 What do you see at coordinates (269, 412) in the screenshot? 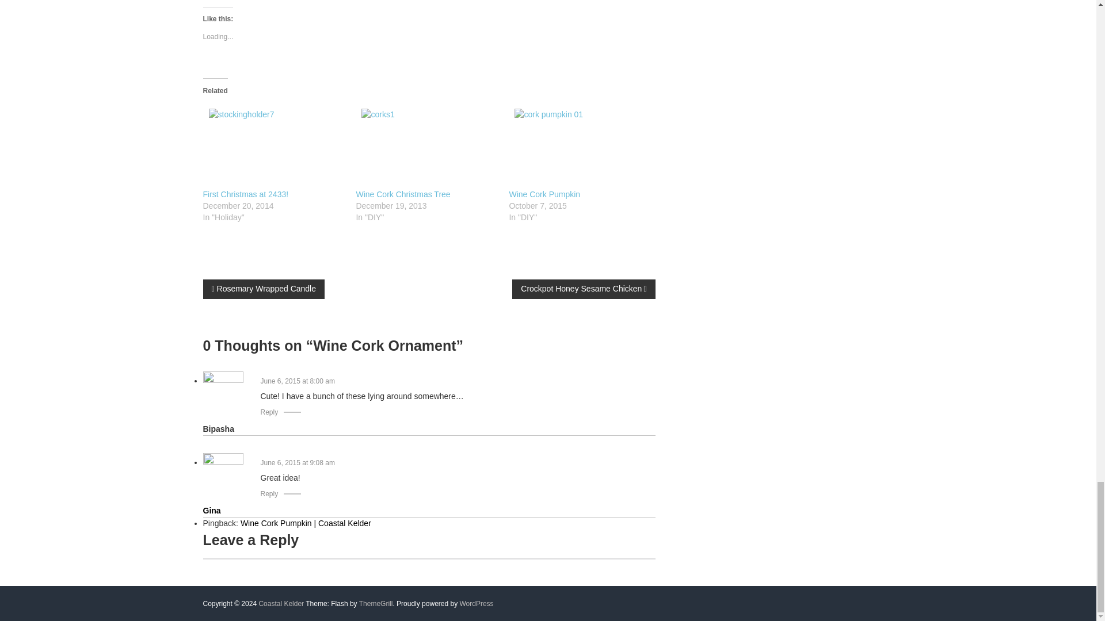
I see `Reply` at bounding box center [269, 412].